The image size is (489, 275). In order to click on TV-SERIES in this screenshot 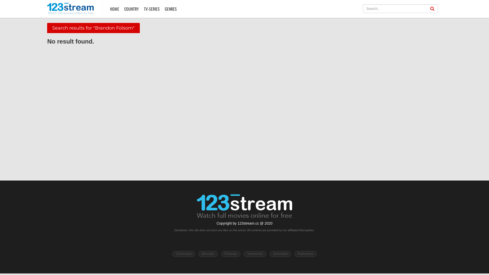, I will do `click(152, 9)`.